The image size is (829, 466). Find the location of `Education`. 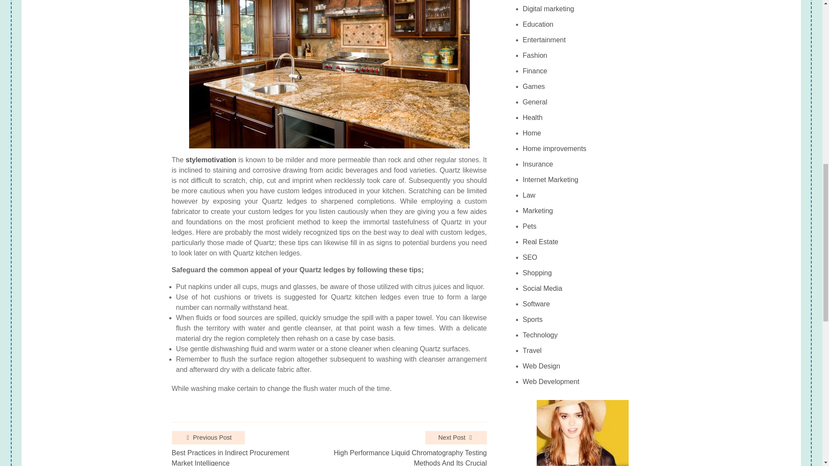

Education is located at coordinates (538, 24).